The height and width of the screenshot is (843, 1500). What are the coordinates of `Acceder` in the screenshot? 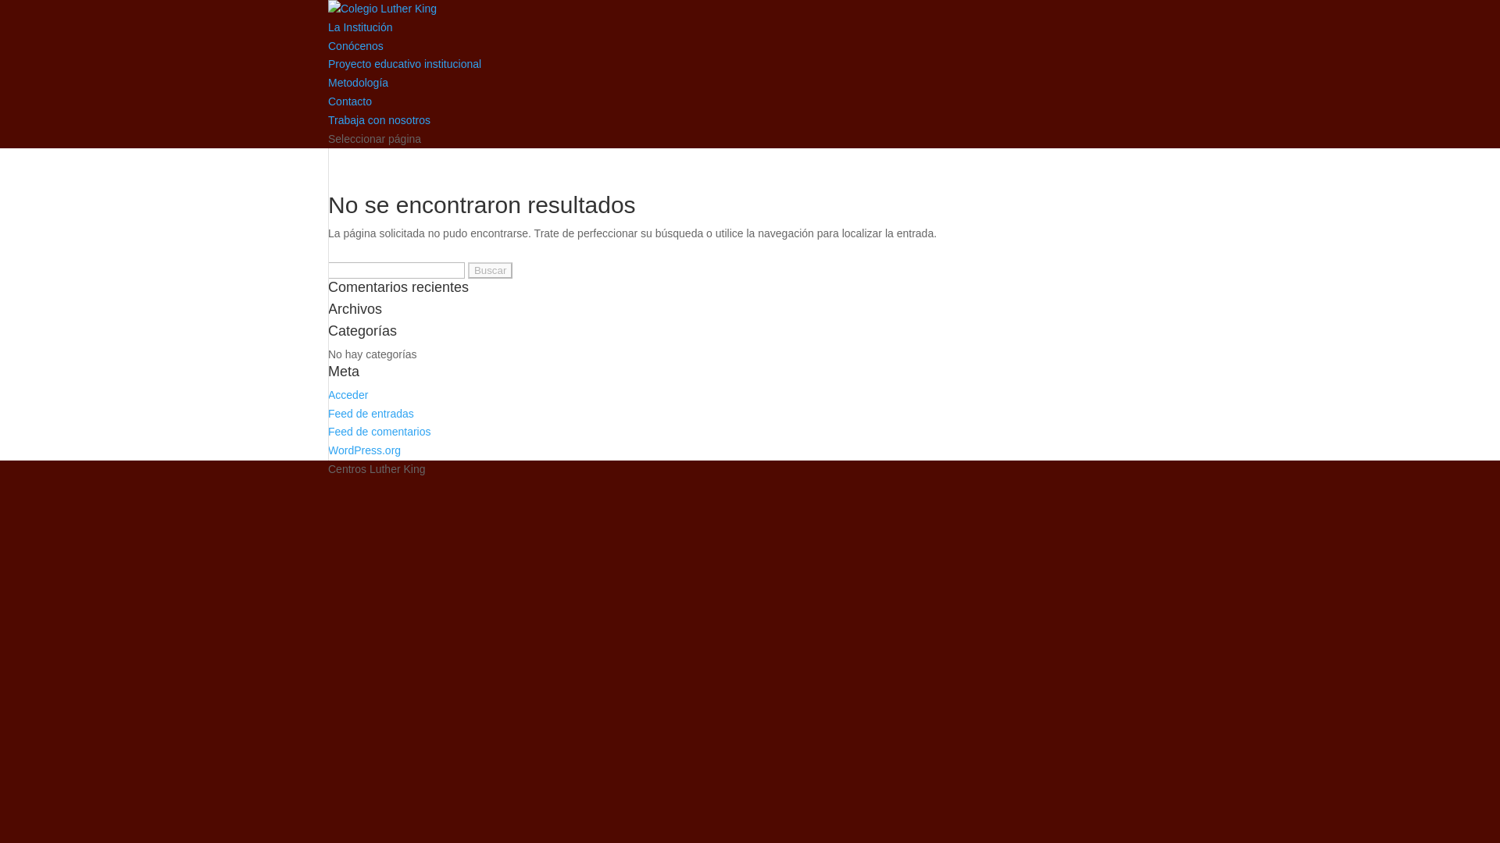 It's located at (348, 395).